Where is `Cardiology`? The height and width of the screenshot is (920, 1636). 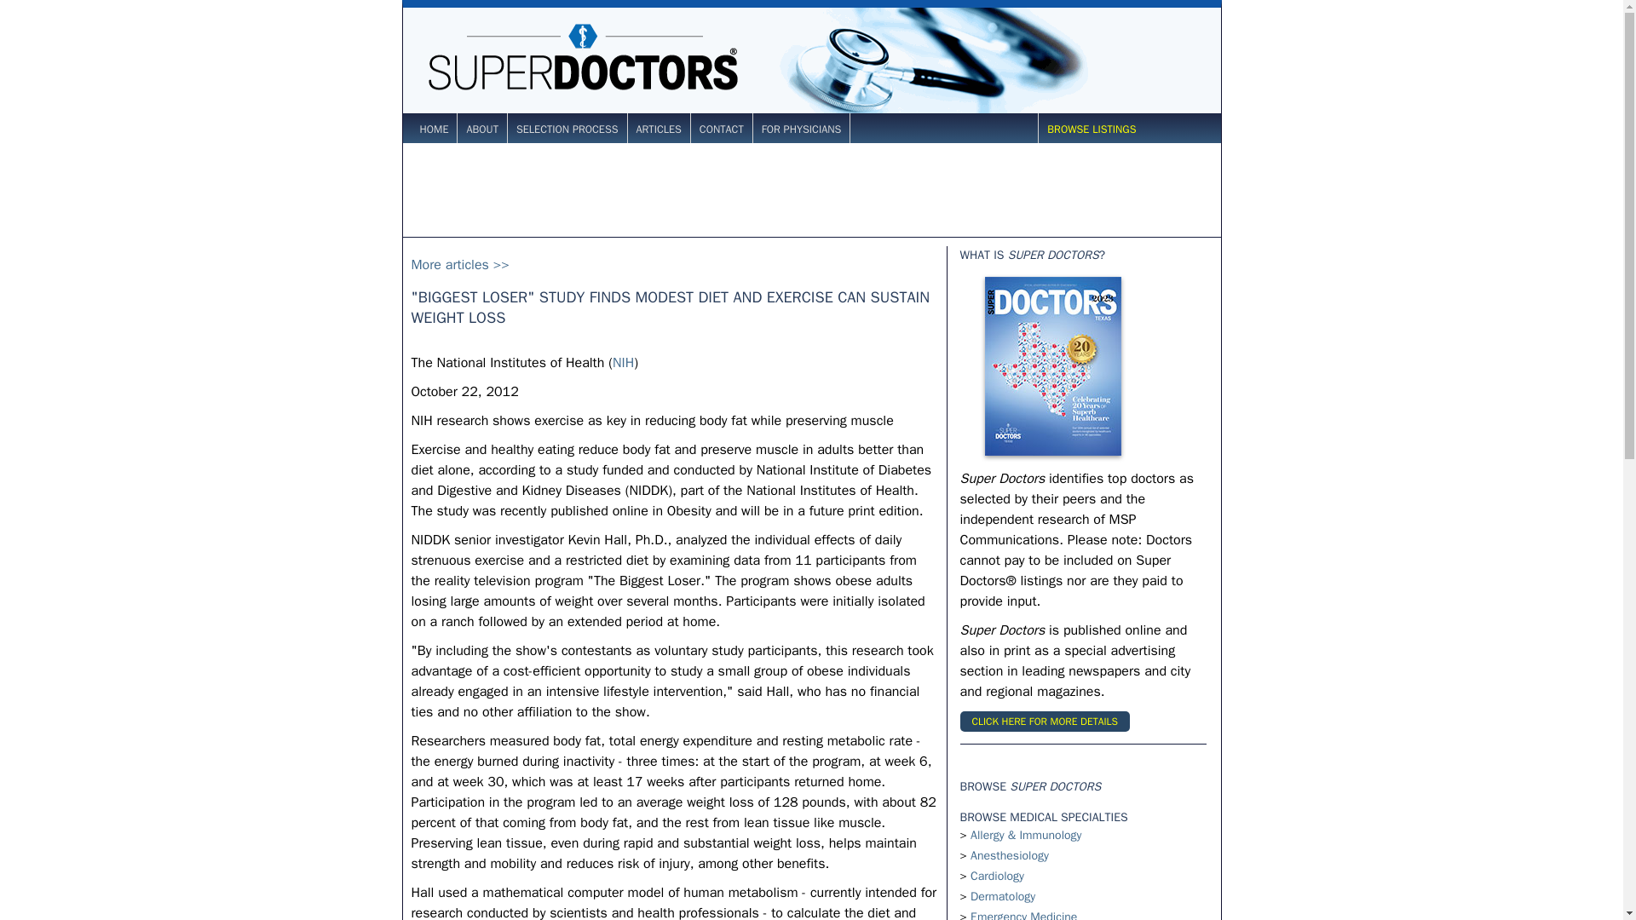
Cardiology is located at coordinates (997, 876).